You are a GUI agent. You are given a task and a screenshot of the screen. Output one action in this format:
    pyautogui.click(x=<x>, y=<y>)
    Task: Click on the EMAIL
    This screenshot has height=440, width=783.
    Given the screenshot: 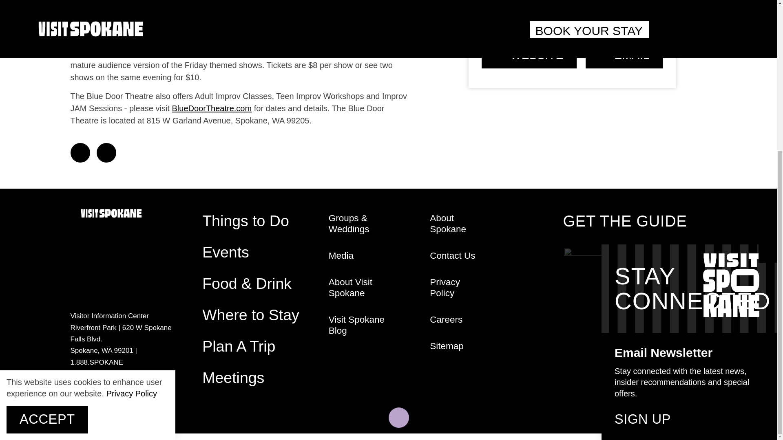 What is the action you would take?
    pyautogui.click(x=624, y=55)
    